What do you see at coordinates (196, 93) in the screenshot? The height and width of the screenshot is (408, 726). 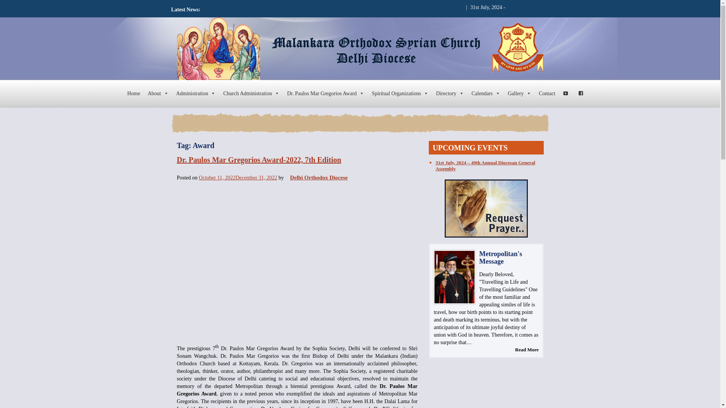 I see `Administration` at bounding box center [196, 93].